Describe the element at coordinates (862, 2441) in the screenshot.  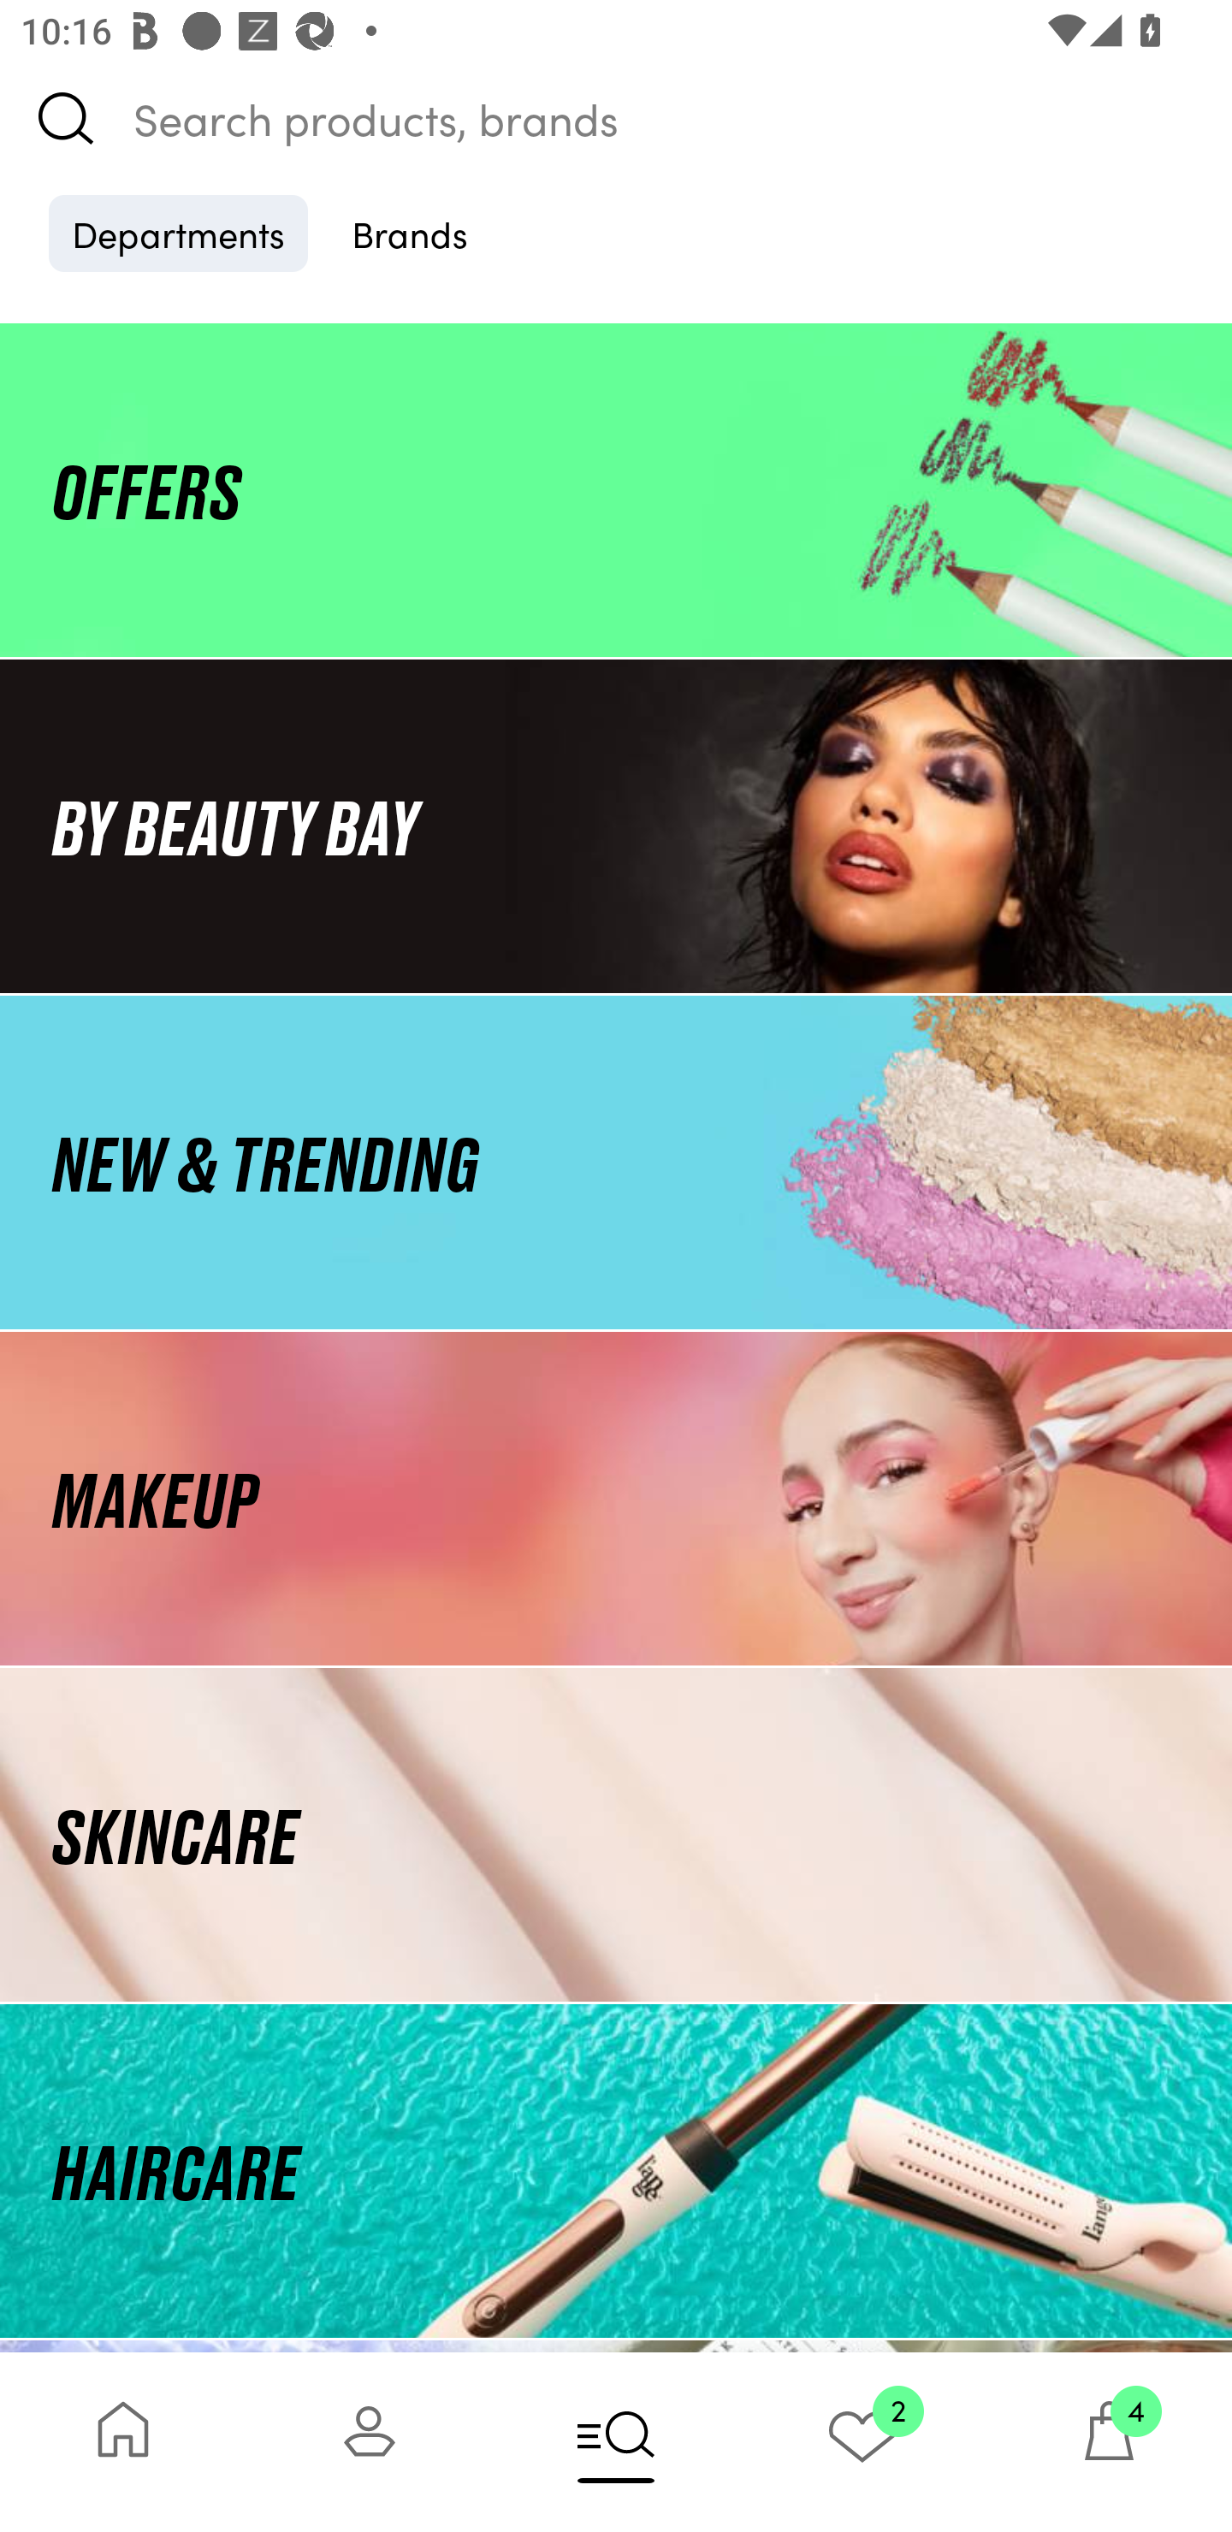
I see `2` at that location.